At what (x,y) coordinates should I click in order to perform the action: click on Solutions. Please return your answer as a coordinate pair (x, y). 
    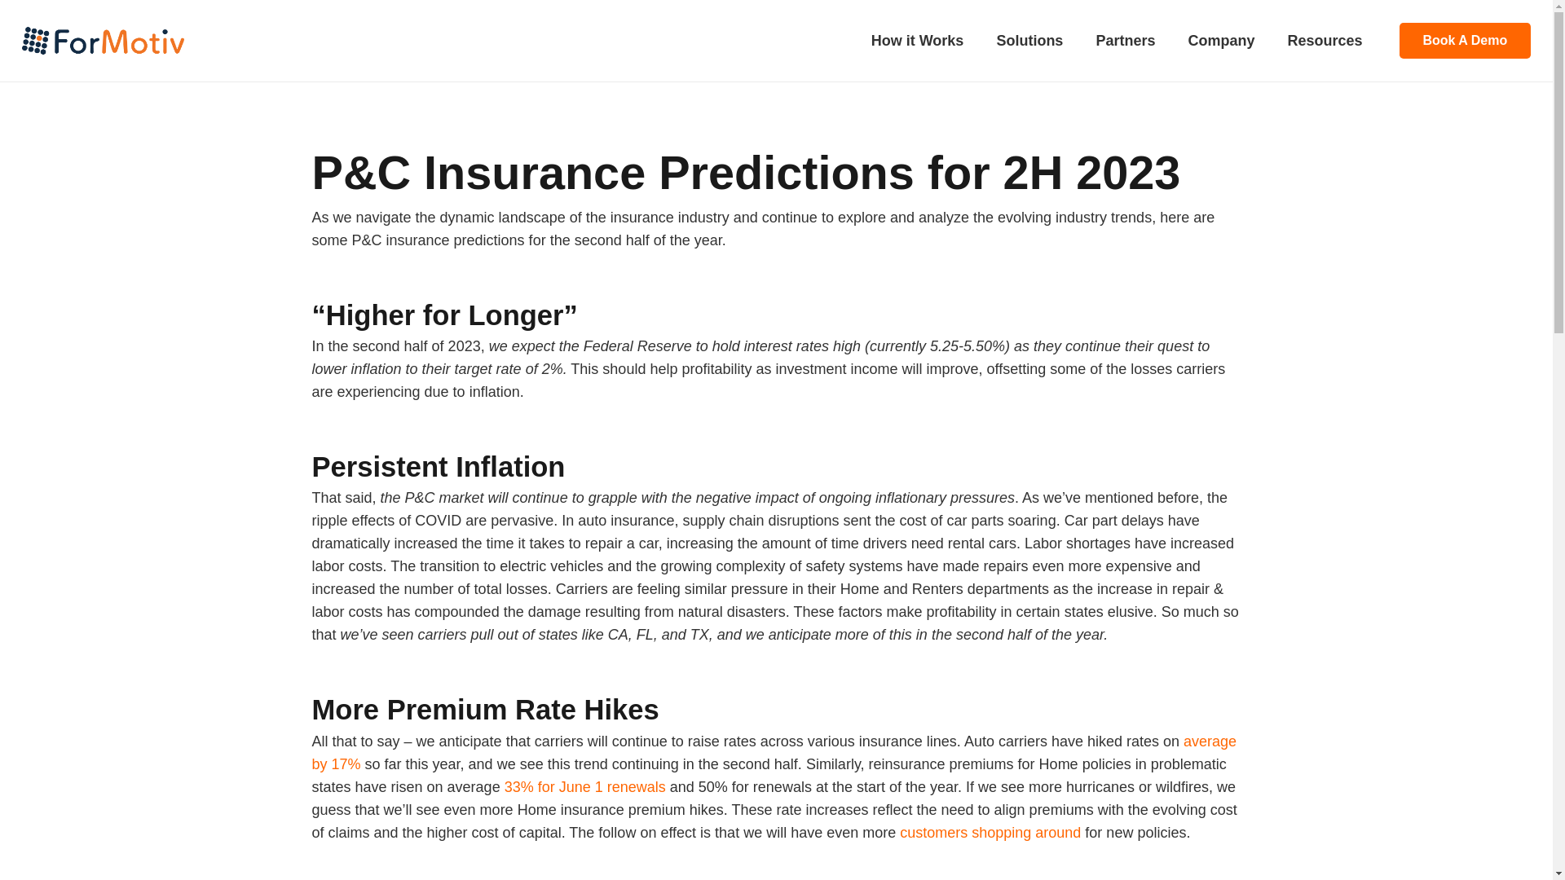
    Looking at the image, I should click on (1029, 40).